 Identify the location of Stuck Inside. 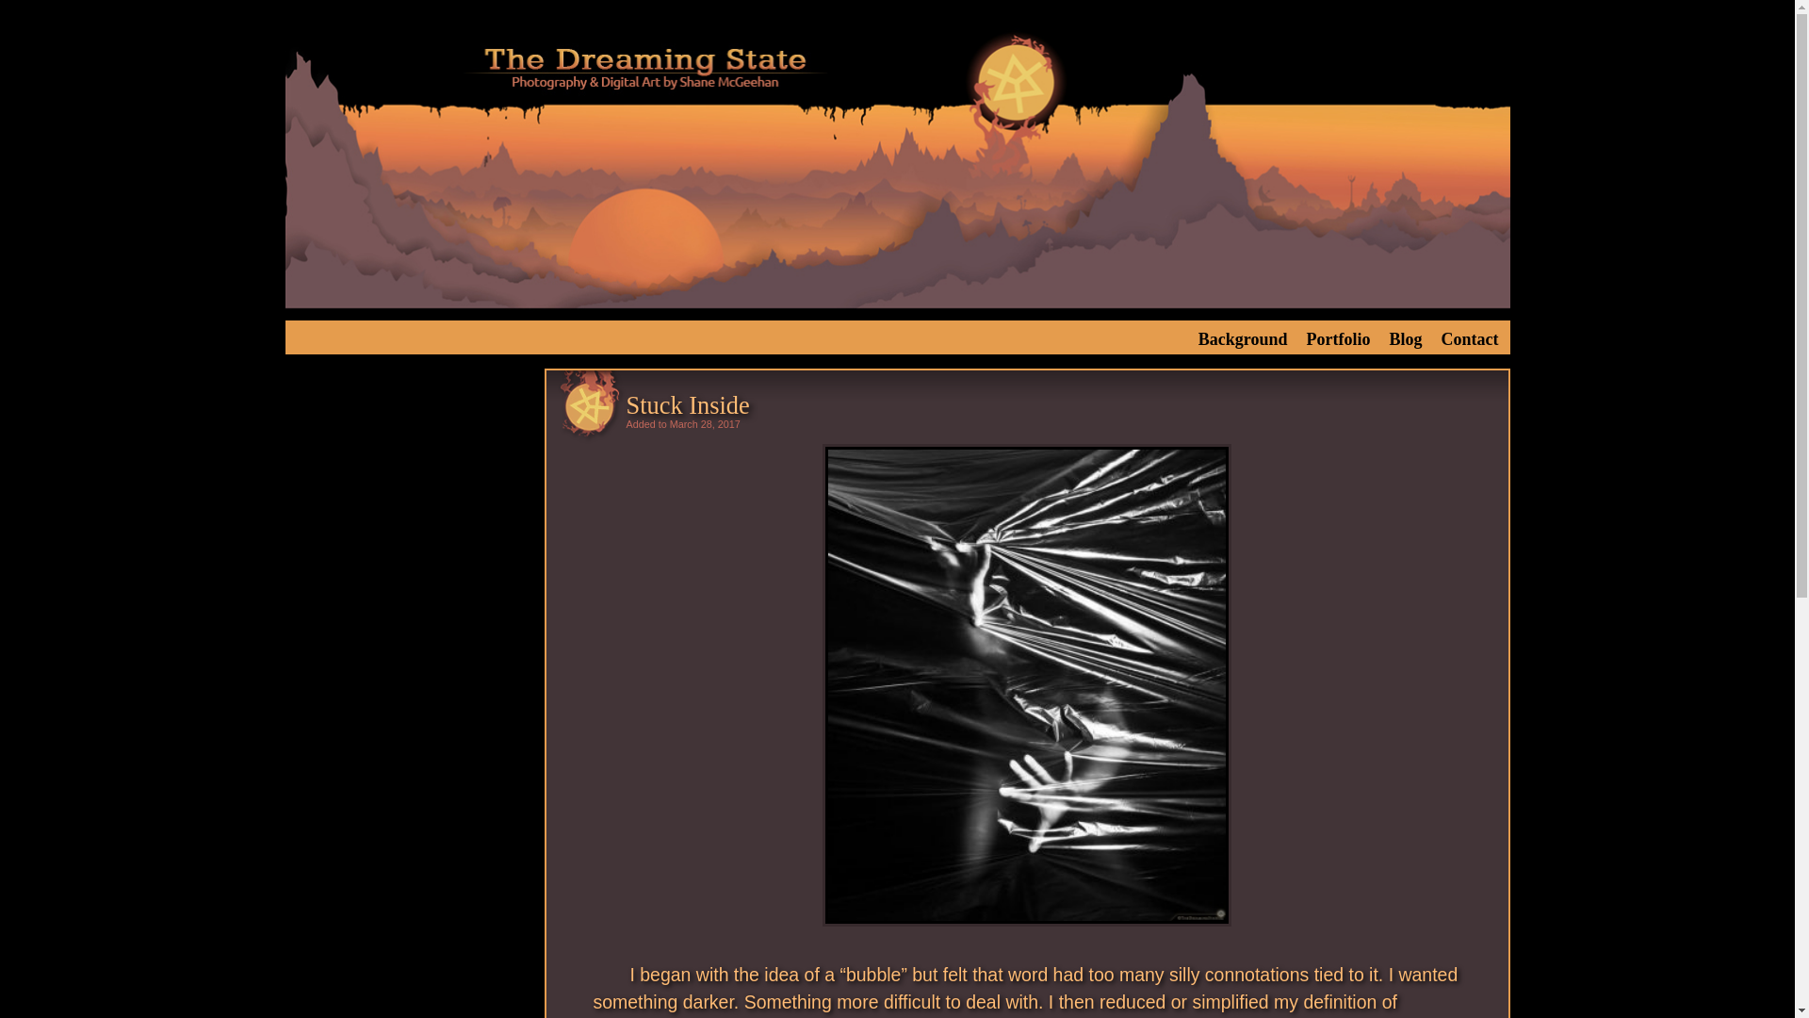
(687, 404).